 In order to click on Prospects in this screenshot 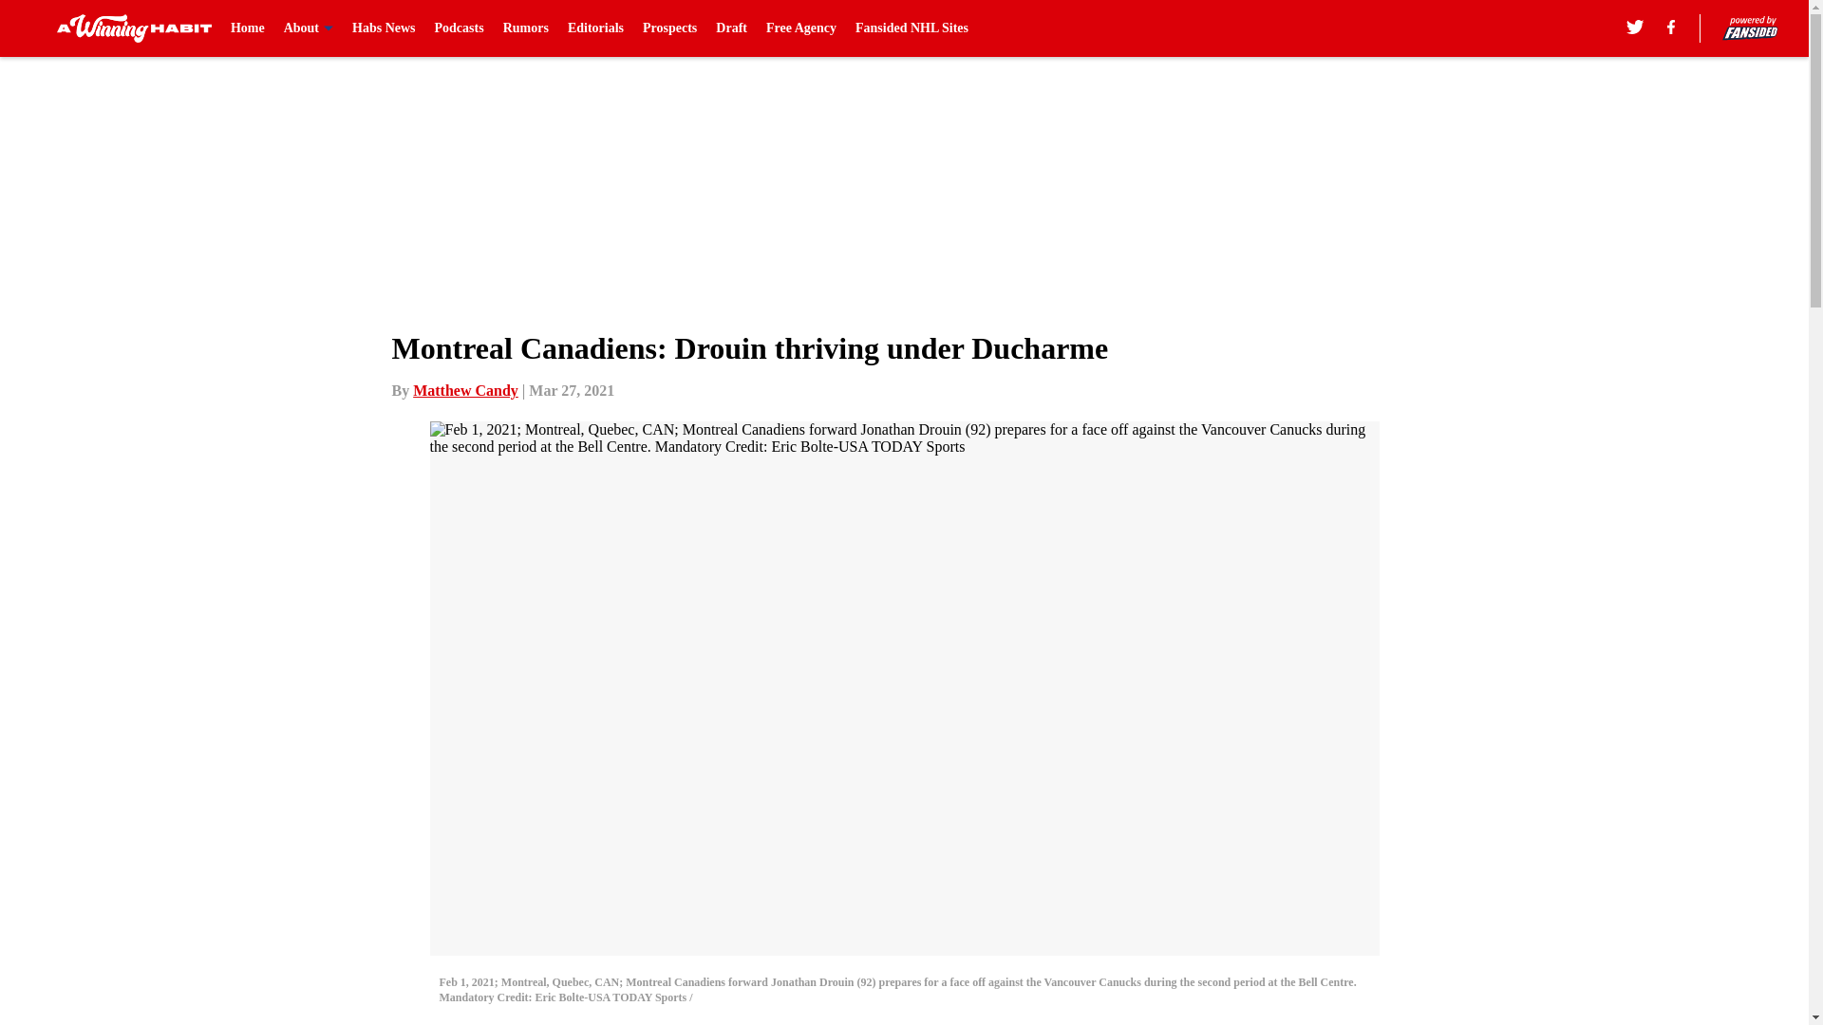, I will do `click(669, 28)`.